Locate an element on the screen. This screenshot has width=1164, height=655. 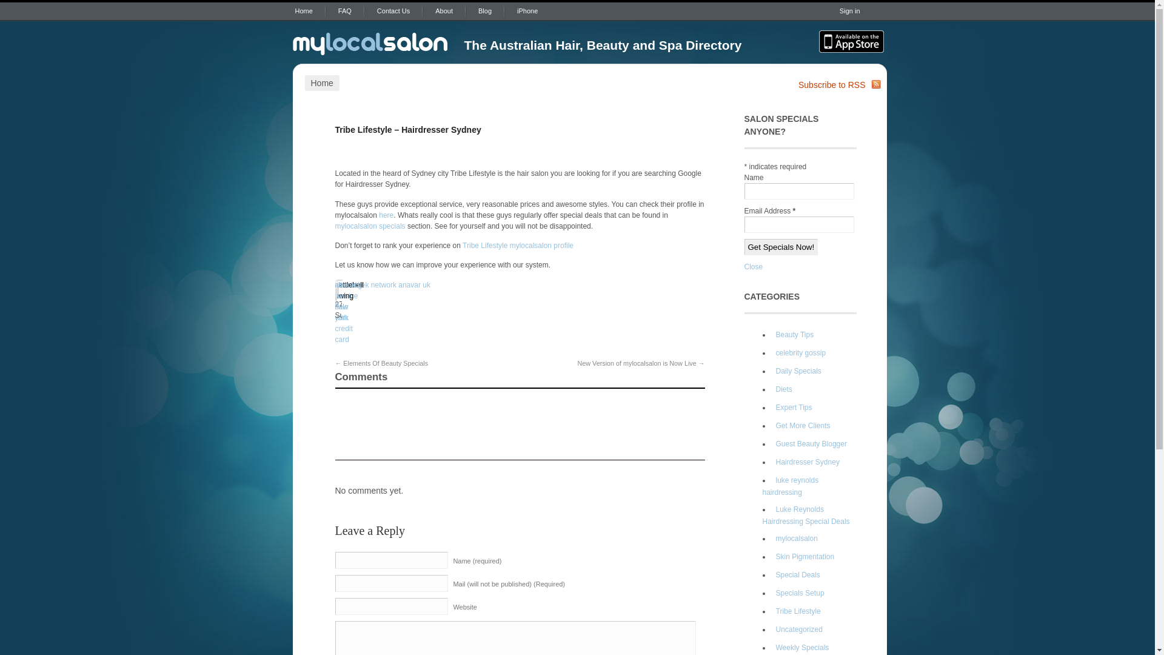
hormone de croissance musculation injection is located at coordinates (354, 307).